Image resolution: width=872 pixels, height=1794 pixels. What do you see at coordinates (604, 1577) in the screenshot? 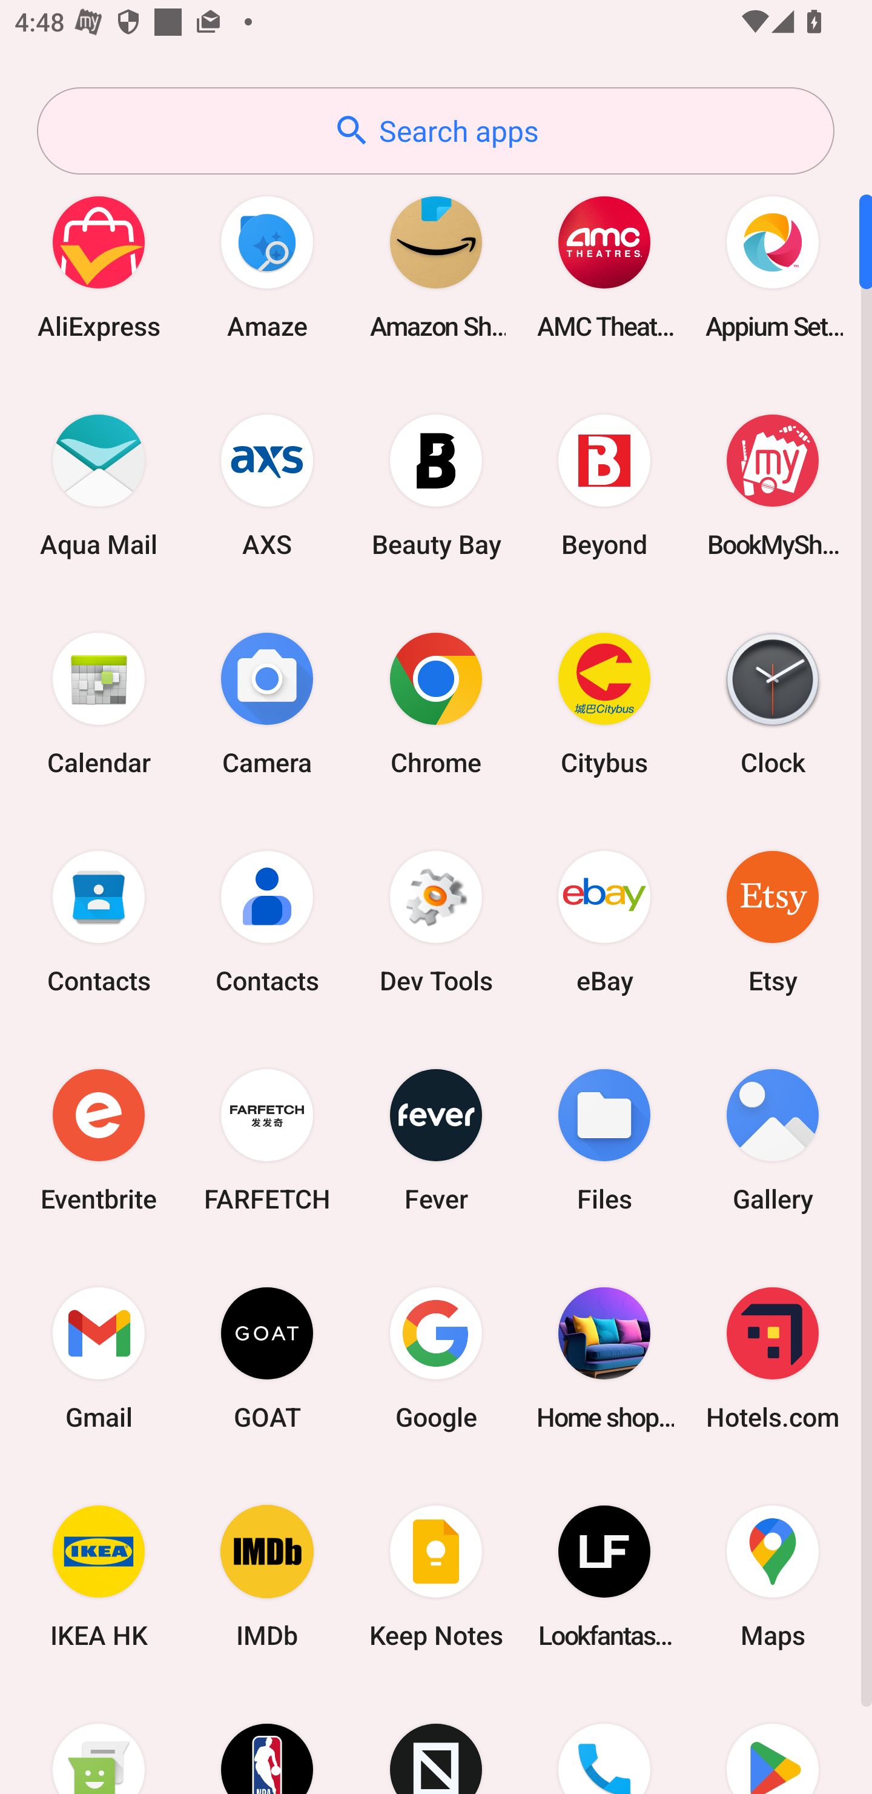
I see `Lookfantastic` at bounding box center [604, 1577].